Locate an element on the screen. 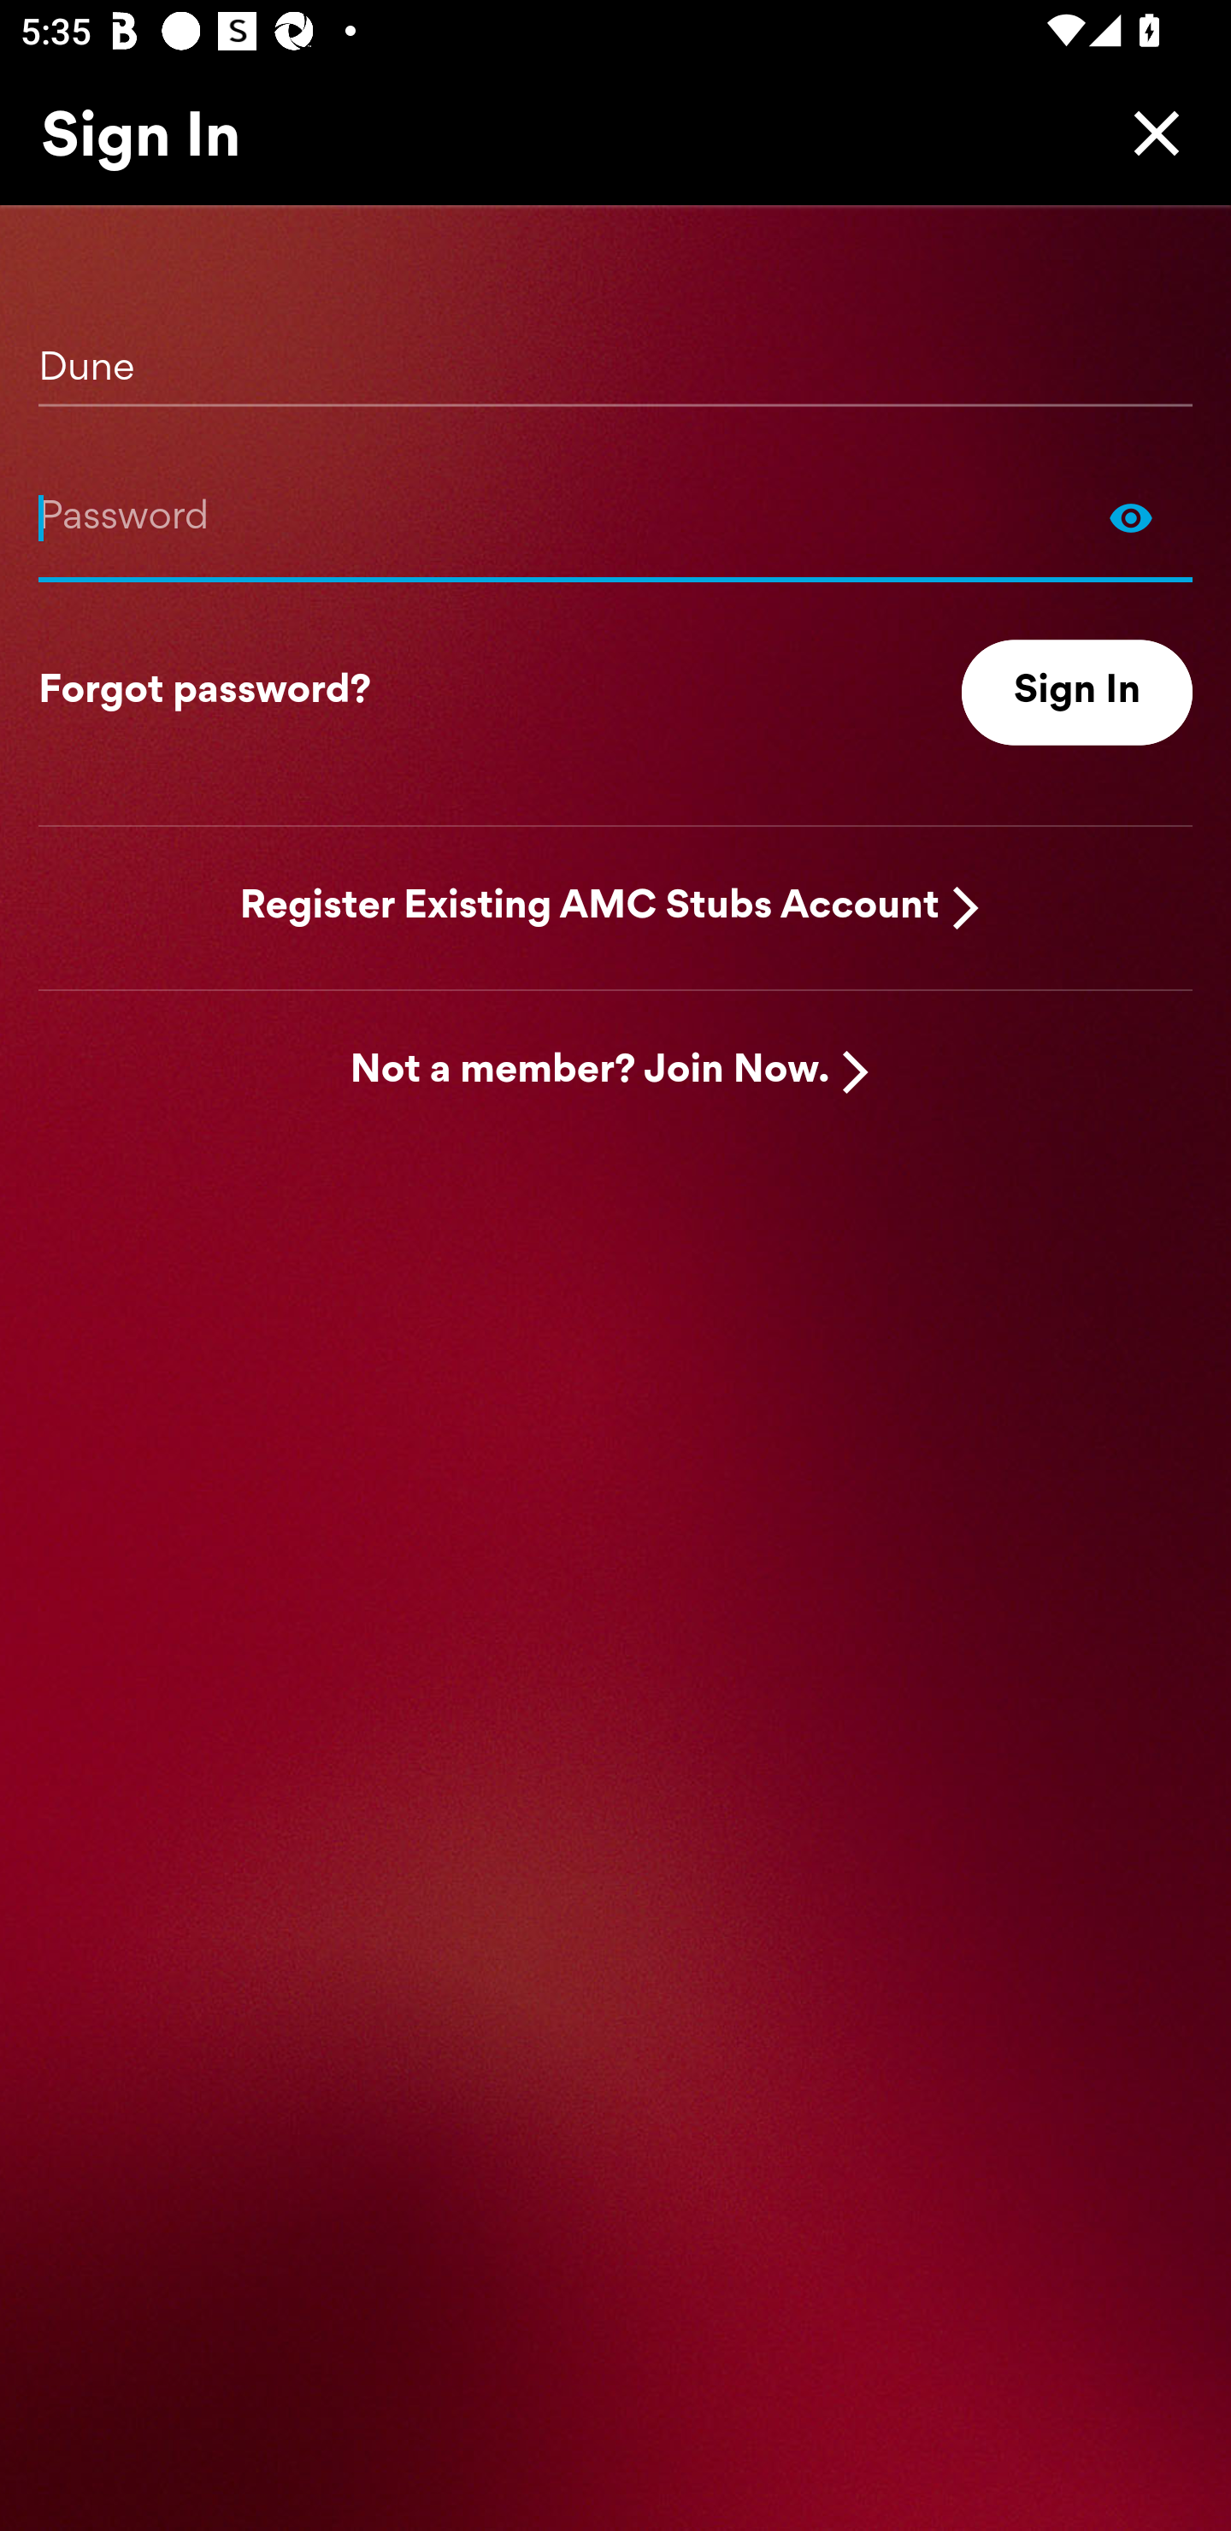 Image resolution: width=1231 pixels, height=2531 pixels. Show Password is located at coordinates (1131, 516).